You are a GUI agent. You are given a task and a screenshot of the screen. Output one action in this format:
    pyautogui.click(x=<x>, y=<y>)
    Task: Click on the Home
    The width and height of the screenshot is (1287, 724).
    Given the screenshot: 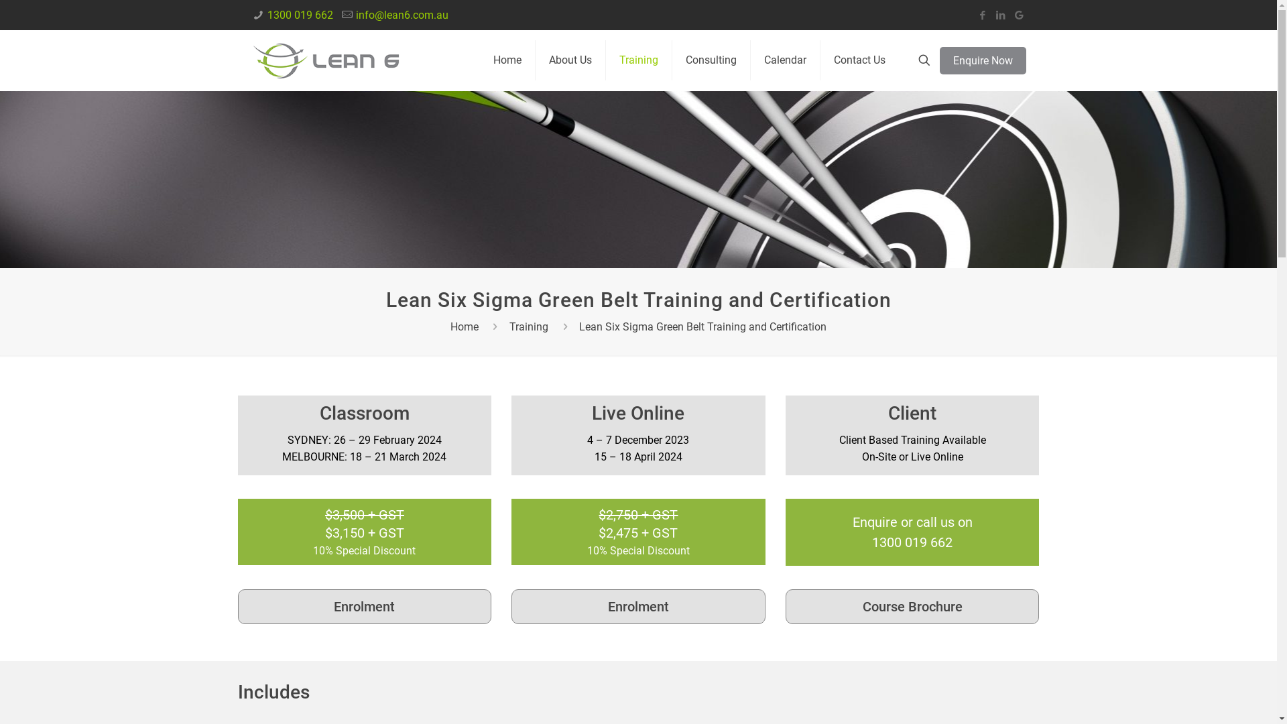 What is the action you would take?
    pyautogui.click(x=508, y=60)
    